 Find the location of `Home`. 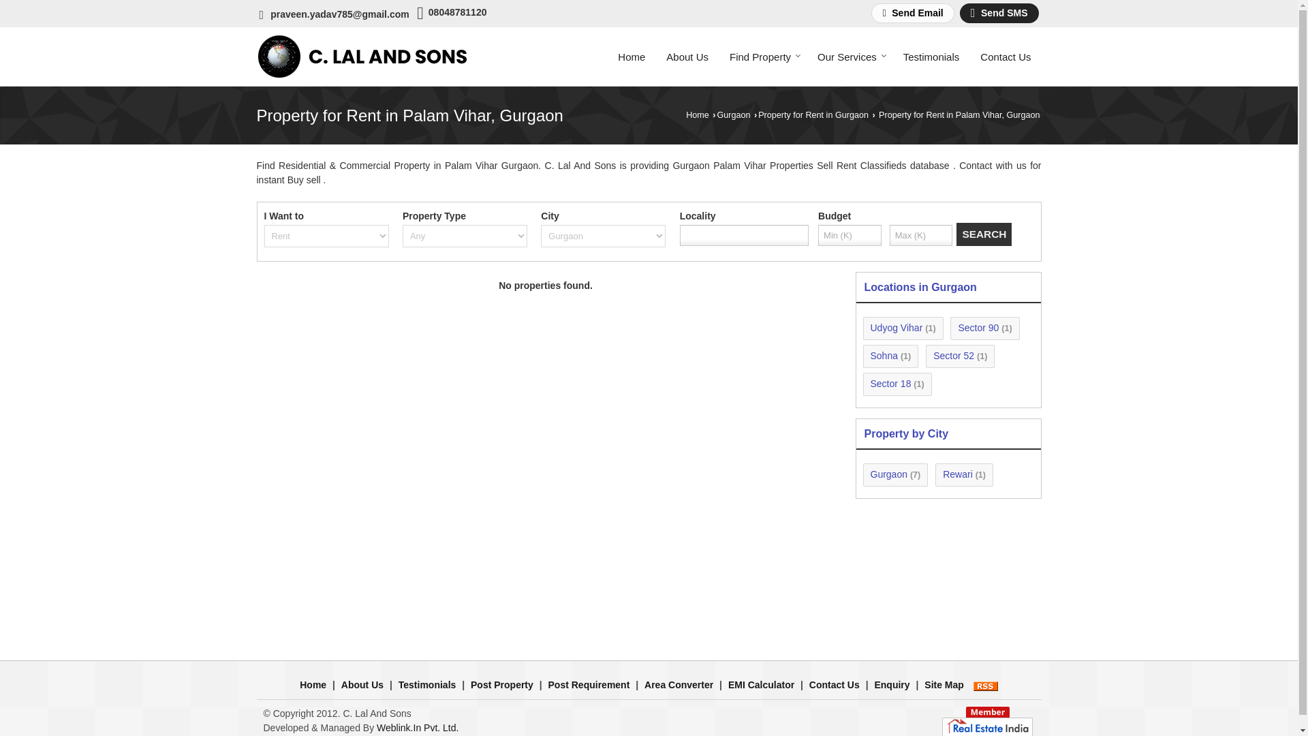

Home is located at coordinates (312, 684).